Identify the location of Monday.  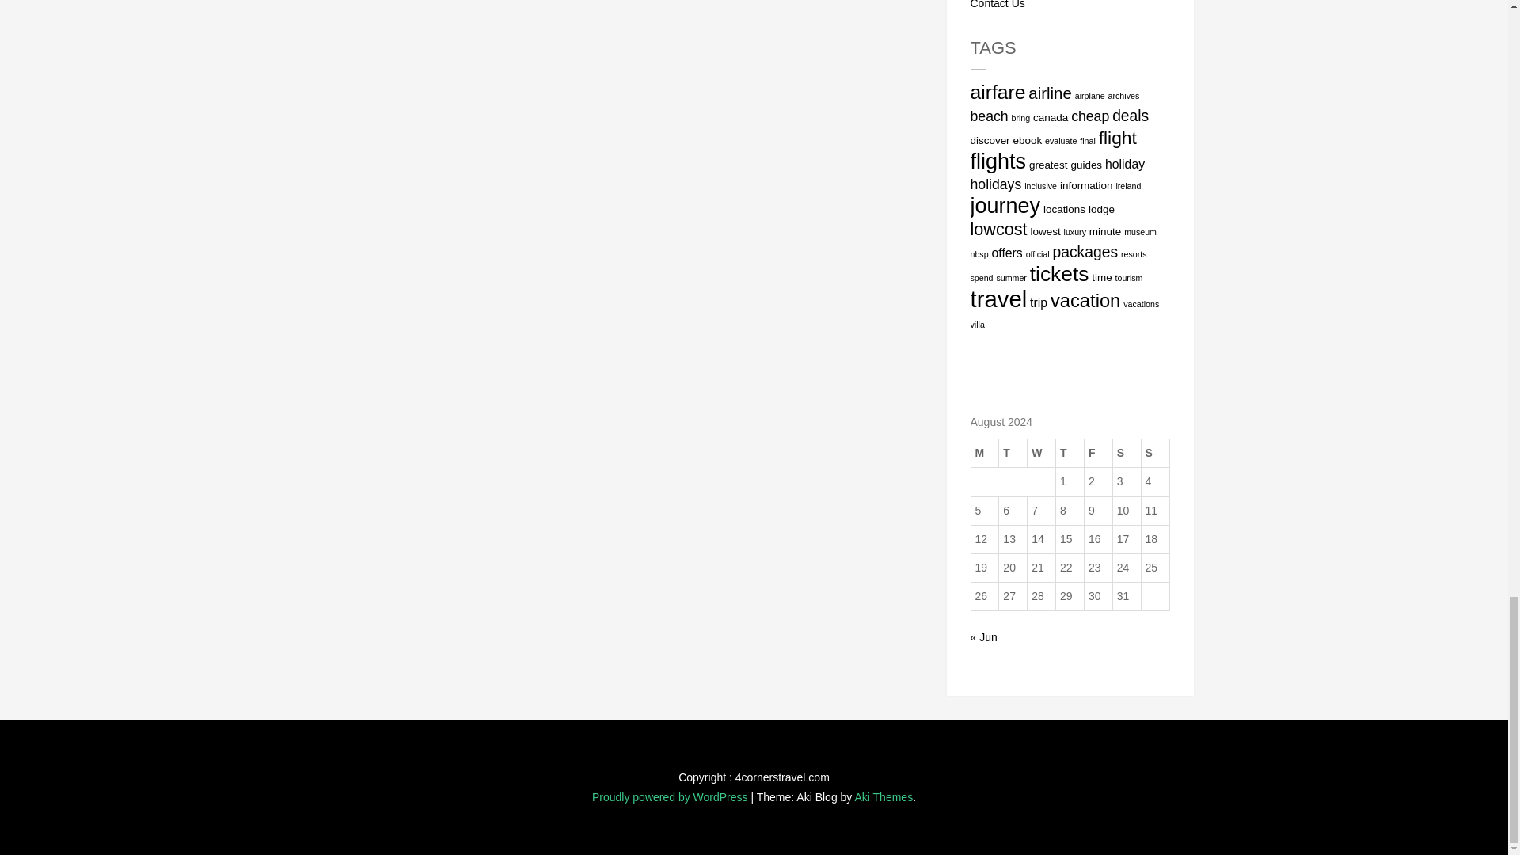
(985, 453).